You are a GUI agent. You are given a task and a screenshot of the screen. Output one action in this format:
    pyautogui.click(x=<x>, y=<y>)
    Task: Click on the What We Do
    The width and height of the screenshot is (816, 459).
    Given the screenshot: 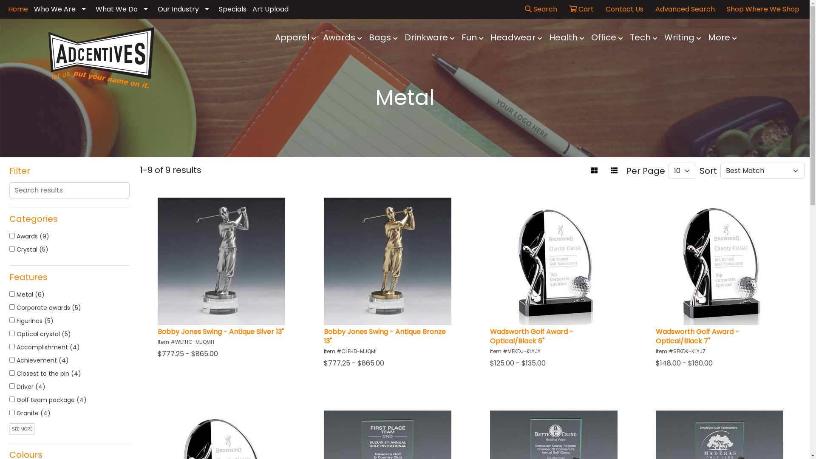 What is the action you would take?
    pyautogui.click(x=124, y=9)
    